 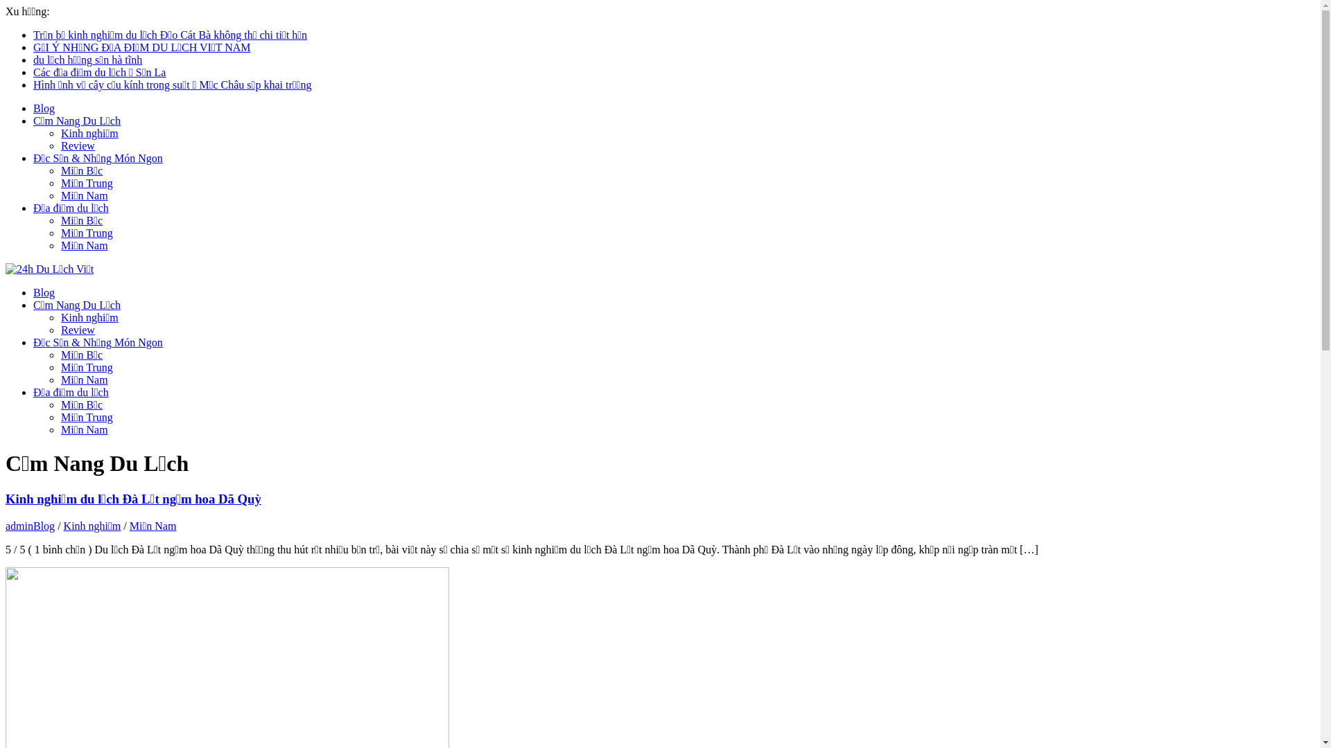 What do you see at coordinates (44, 526) in the screenshot?
I see `Blog` at bounding box center [44, 526].